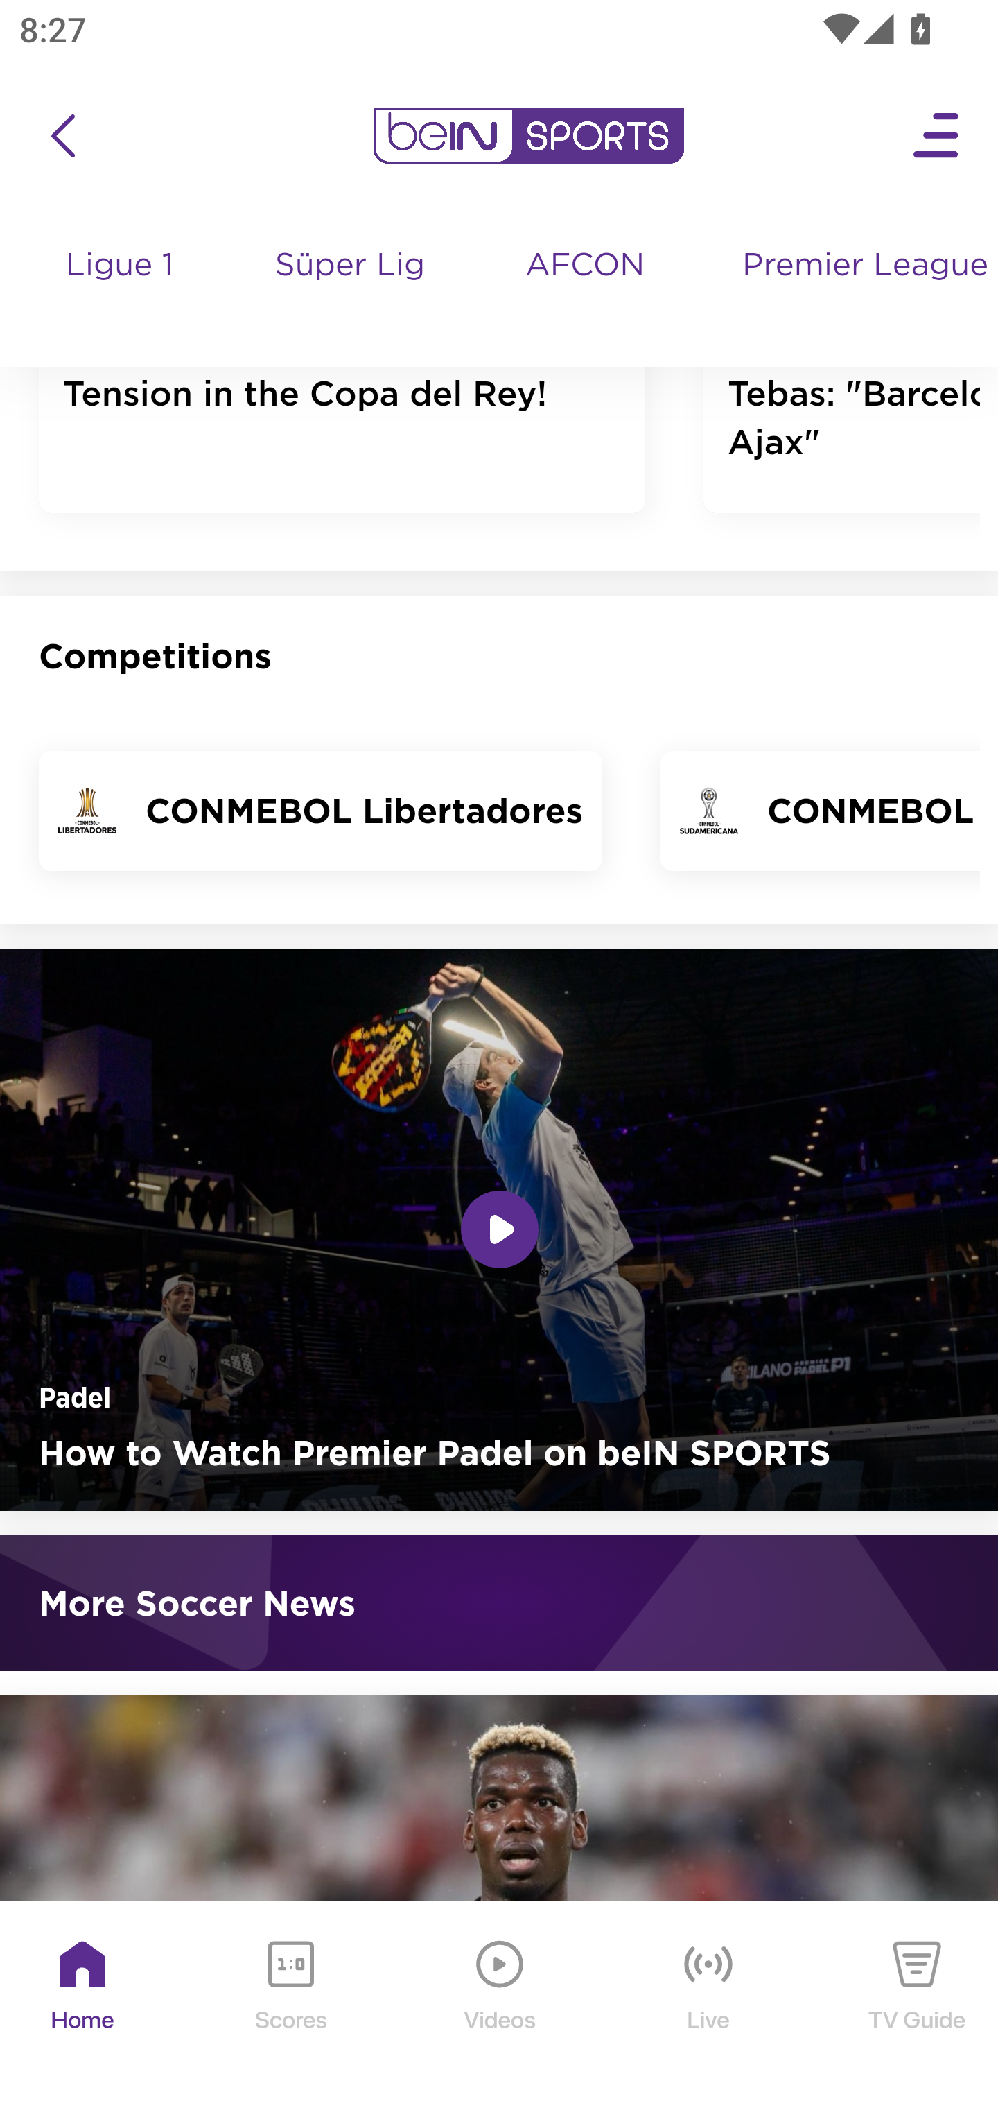 Image resolution: width=998 pixels, height=2108 pixels. Describe the element at coordinates (585, 268) in the screenshot. I see `AFCON` at that location.